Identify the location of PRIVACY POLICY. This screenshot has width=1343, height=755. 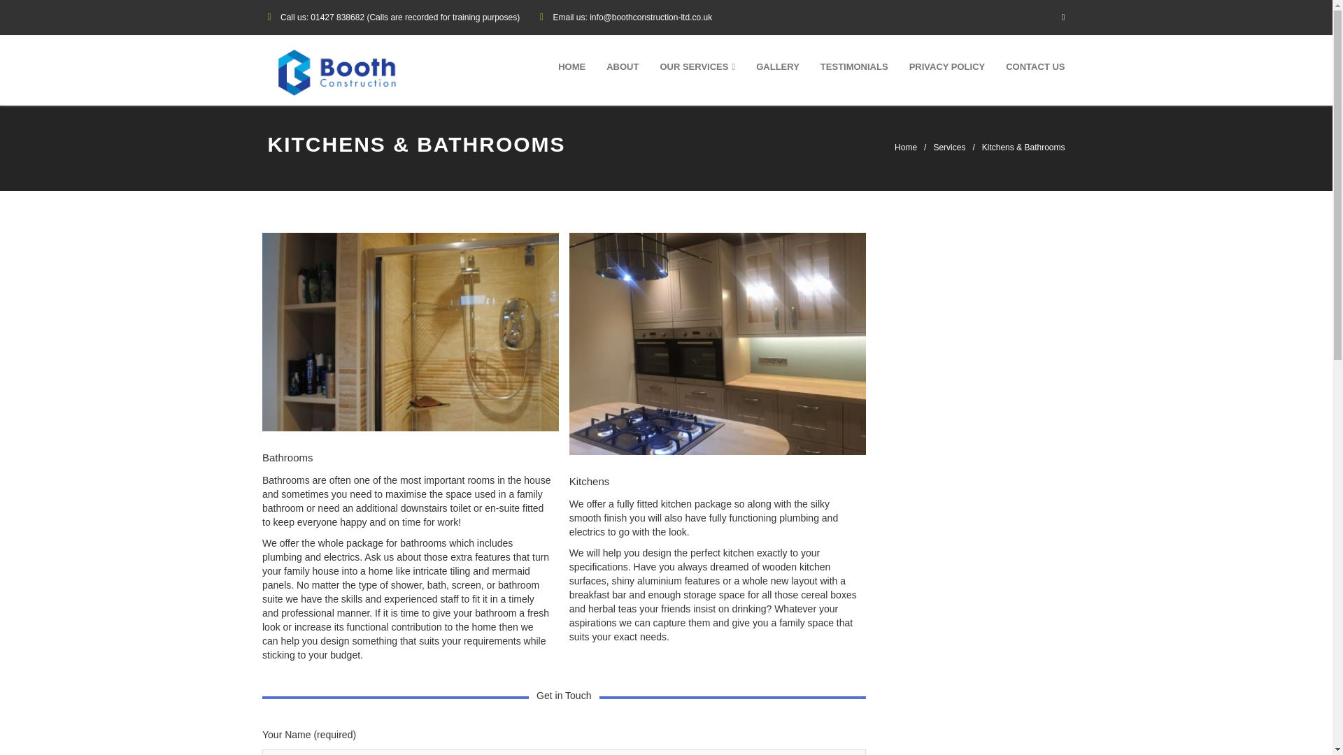
(947, 67).